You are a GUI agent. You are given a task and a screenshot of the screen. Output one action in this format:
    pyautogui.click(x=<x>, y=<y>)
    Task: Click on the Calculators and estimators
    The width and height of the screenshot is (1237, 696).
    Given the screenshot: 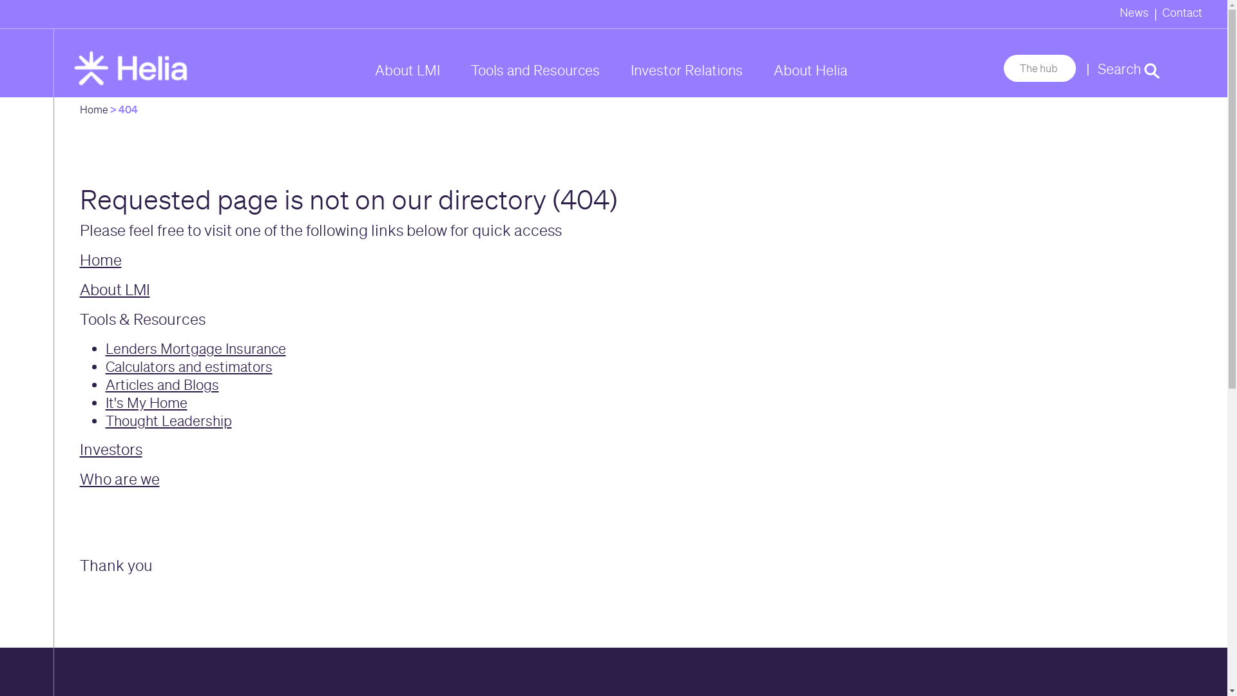 What is the action you would take?
    pyautogui.click(x=189, y=367)
    